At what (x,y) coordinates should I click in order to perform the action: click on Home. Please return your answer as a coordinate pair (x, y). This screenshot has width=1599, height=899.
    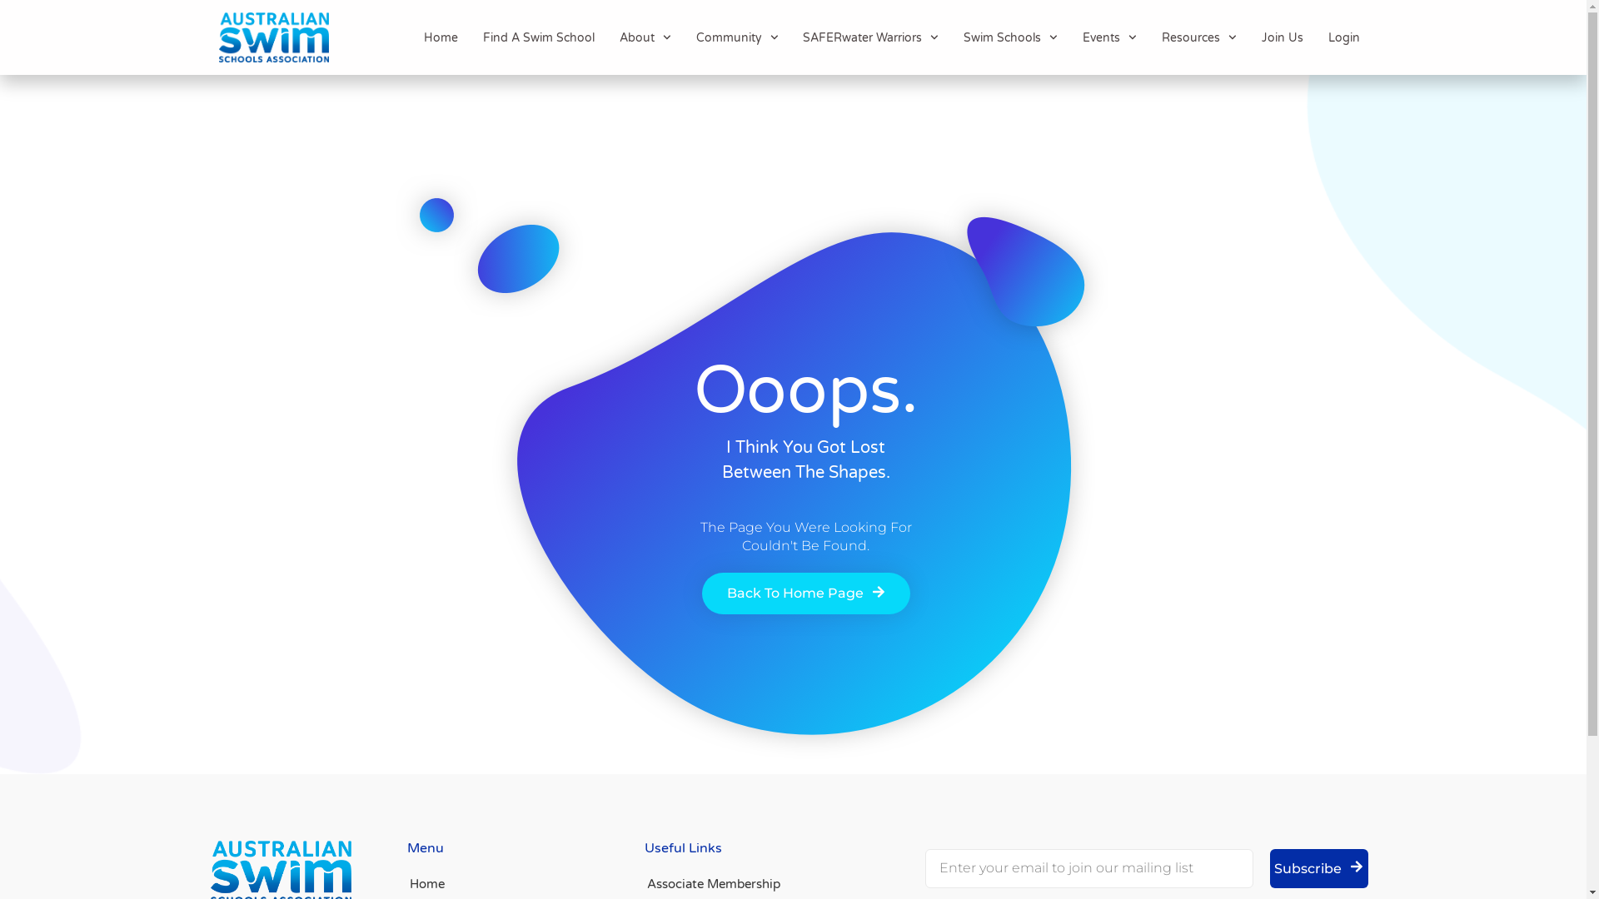
    Looking at the image, I should click on (468, 884).